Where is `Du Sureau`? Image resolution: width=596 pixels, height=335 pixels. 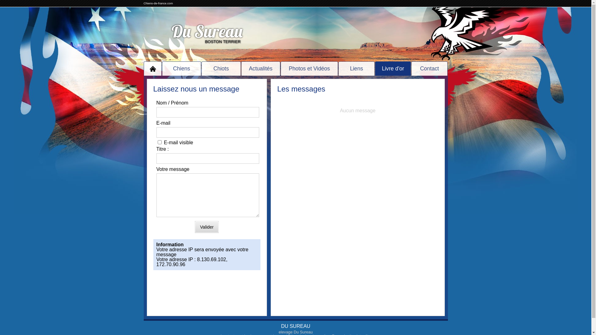
Du Sureau is located at coordinates (207, 31).